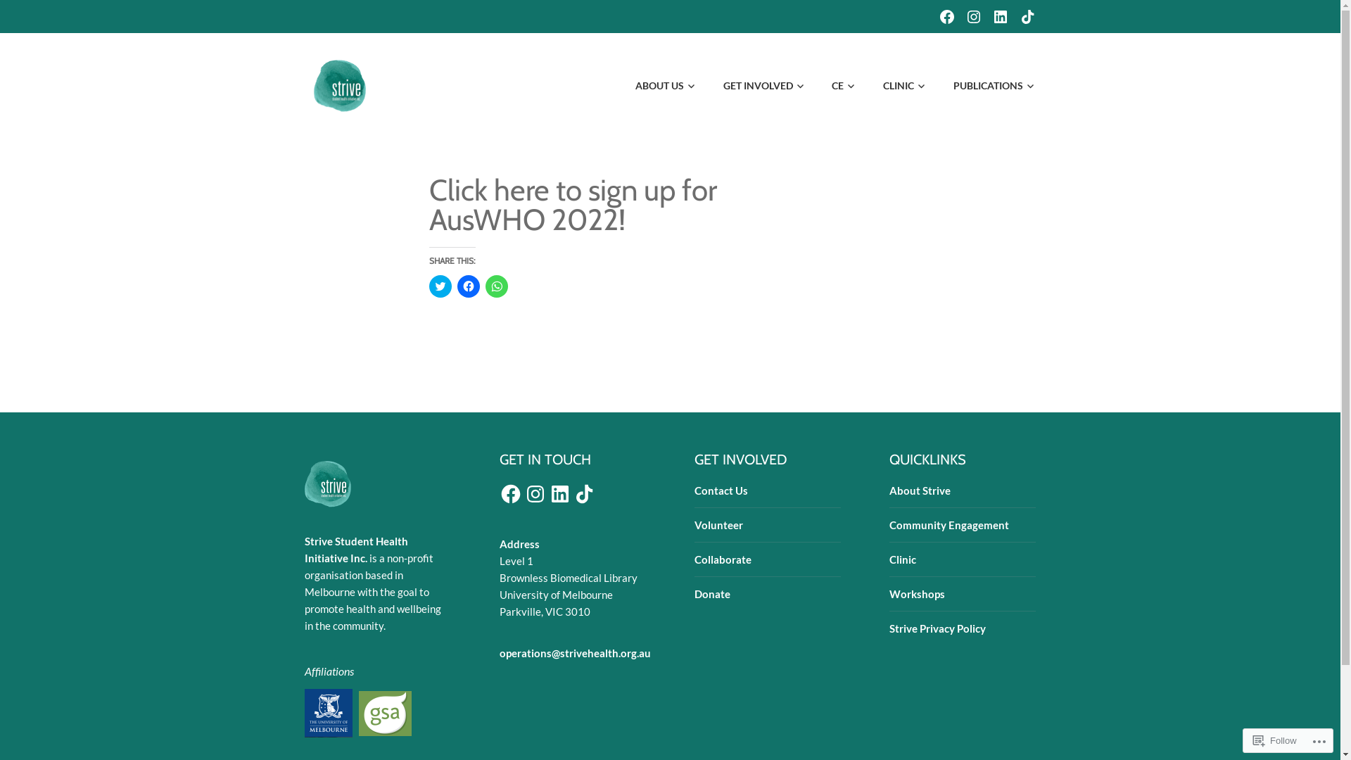  I want to click on Follow, so click(1275, 740).